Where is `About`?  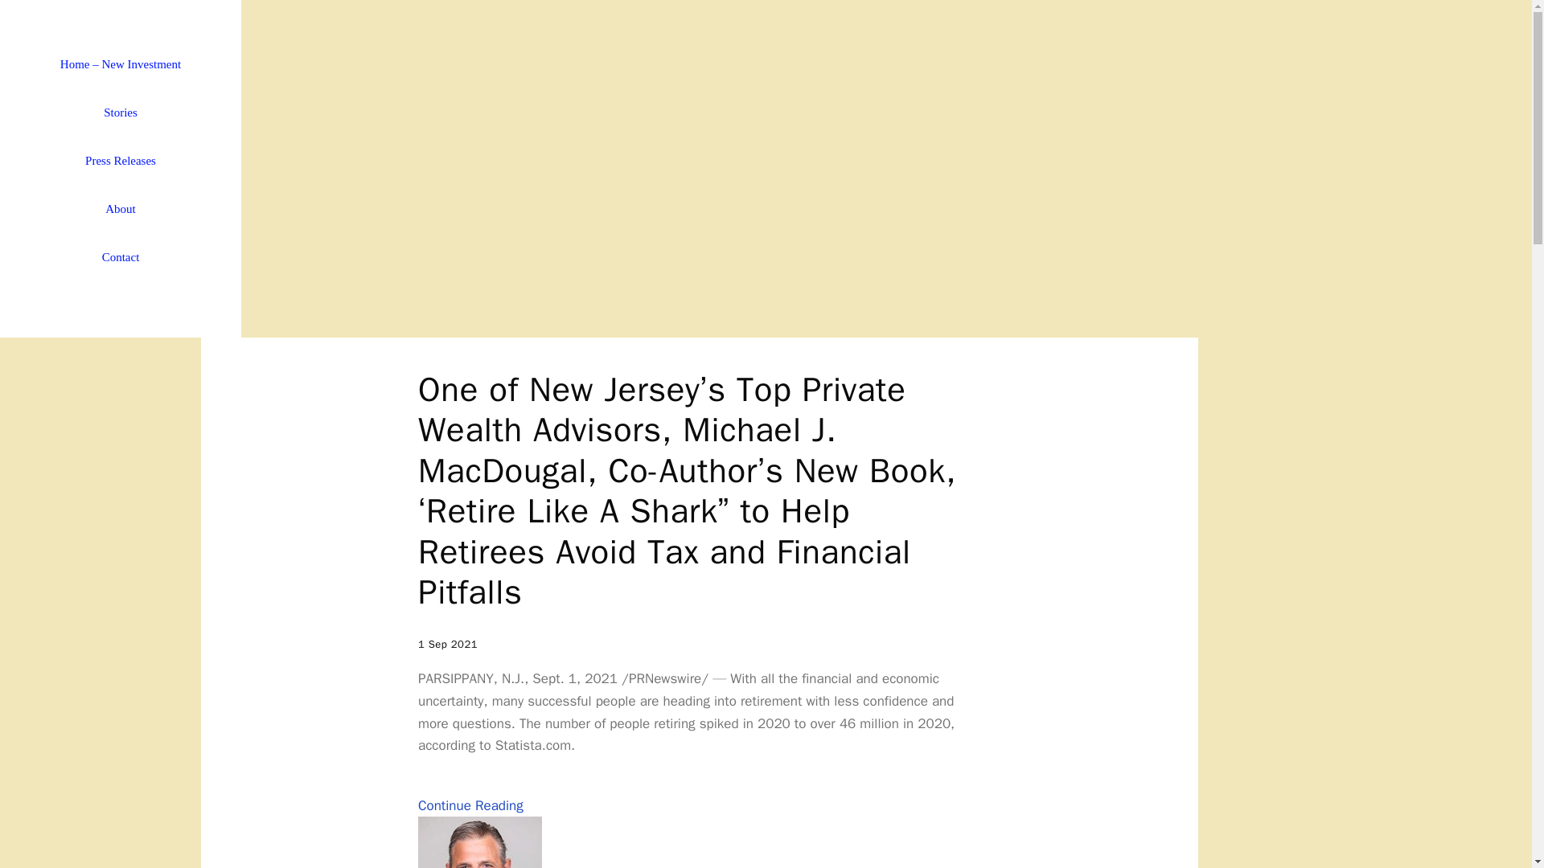
About is located at coordinates (121, 209).